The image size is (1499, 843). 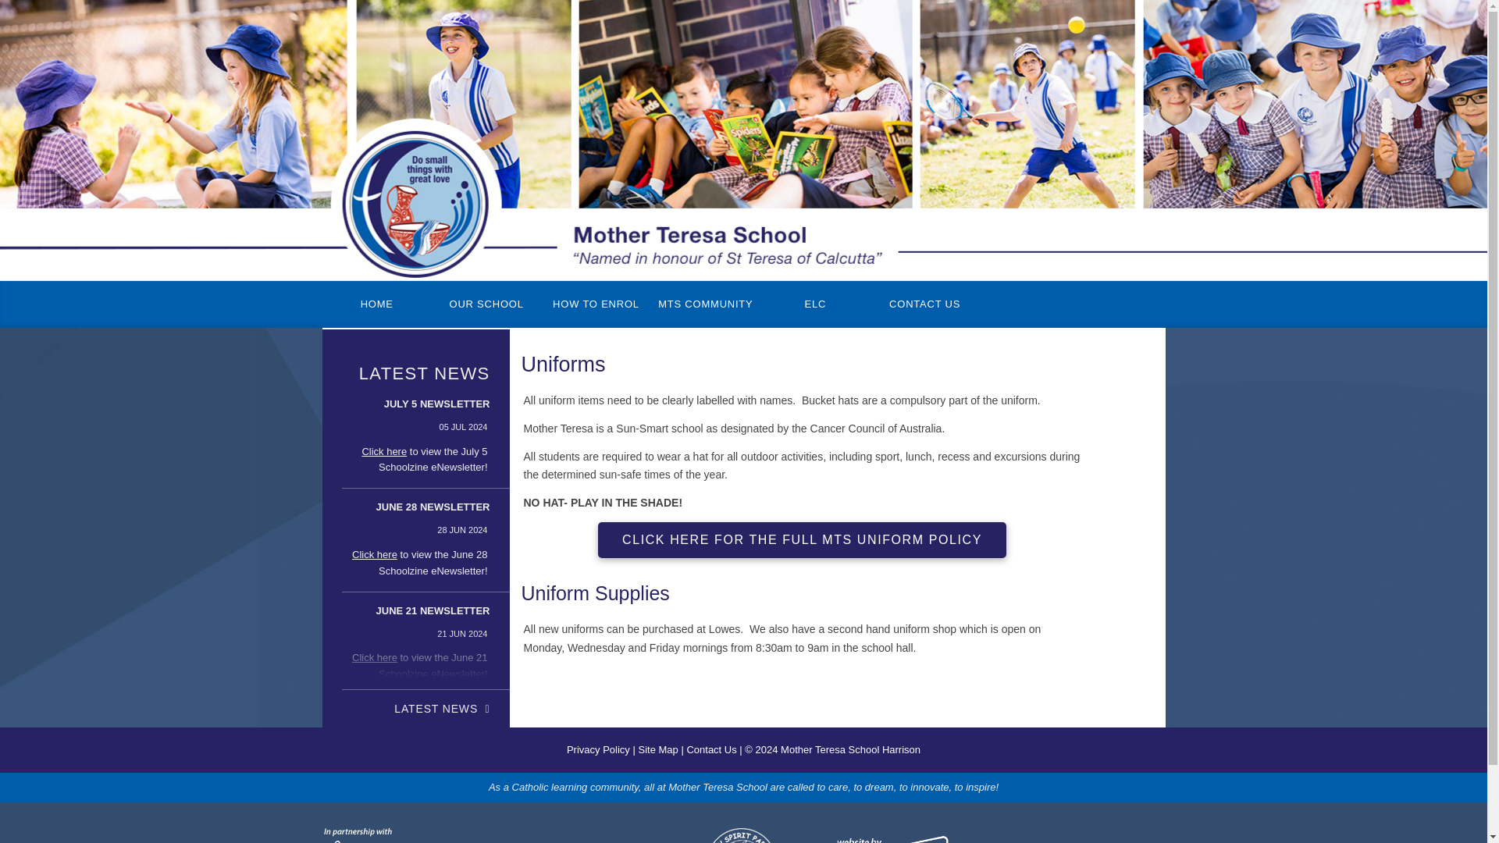 What do you see at coordinates (486, 304) in the screenshot?
I see `Our School` at bounding box center [486, 304].